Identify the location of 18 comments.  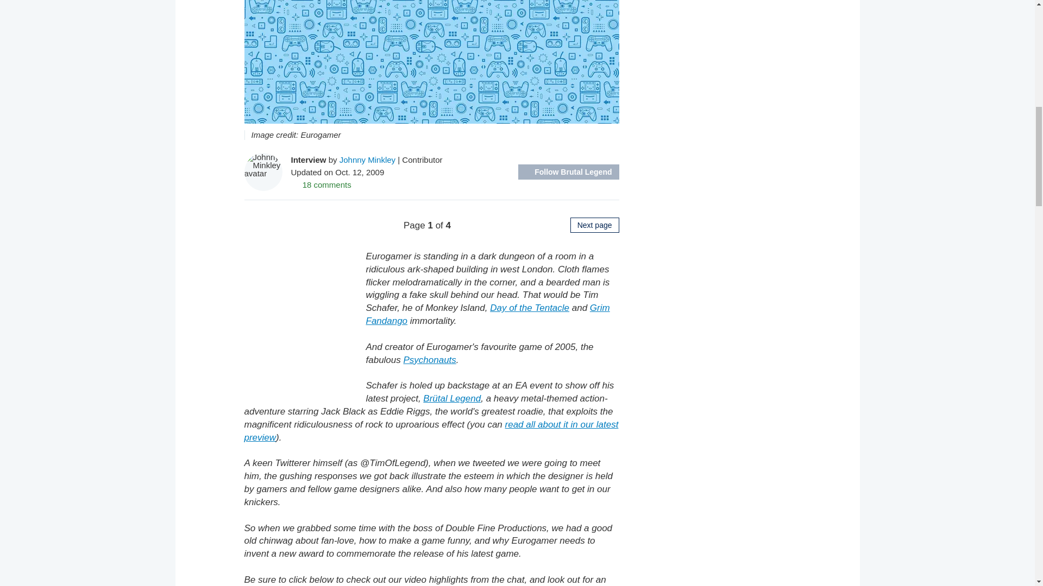
(321, 184).